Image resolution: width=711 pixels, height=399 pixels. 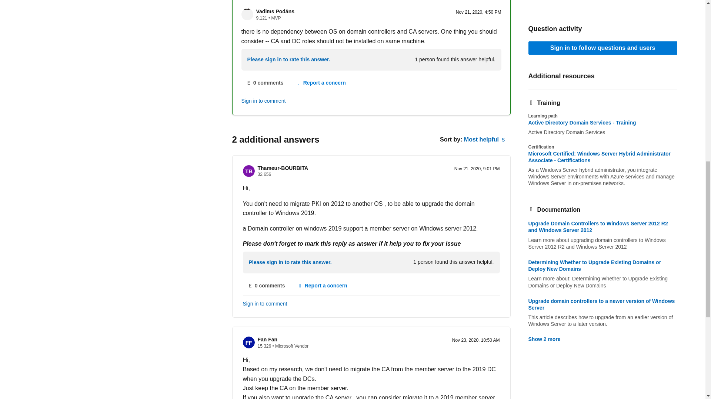 What do you see at coordinates (261, 18) in the screenshot?
I see `Reputation points` at bounding box center [261, 18].